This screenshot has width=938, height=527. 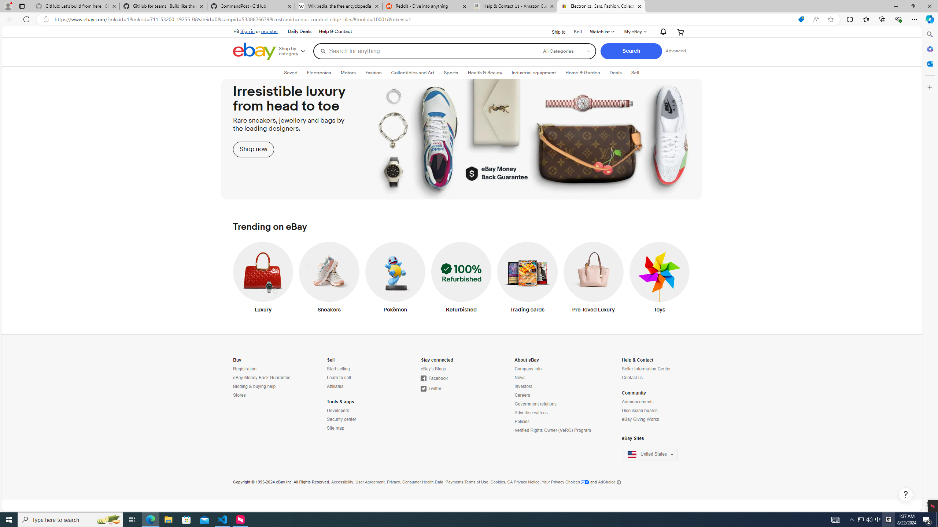 I want to click on Collectibles and Art, so click(x=413, y=73).